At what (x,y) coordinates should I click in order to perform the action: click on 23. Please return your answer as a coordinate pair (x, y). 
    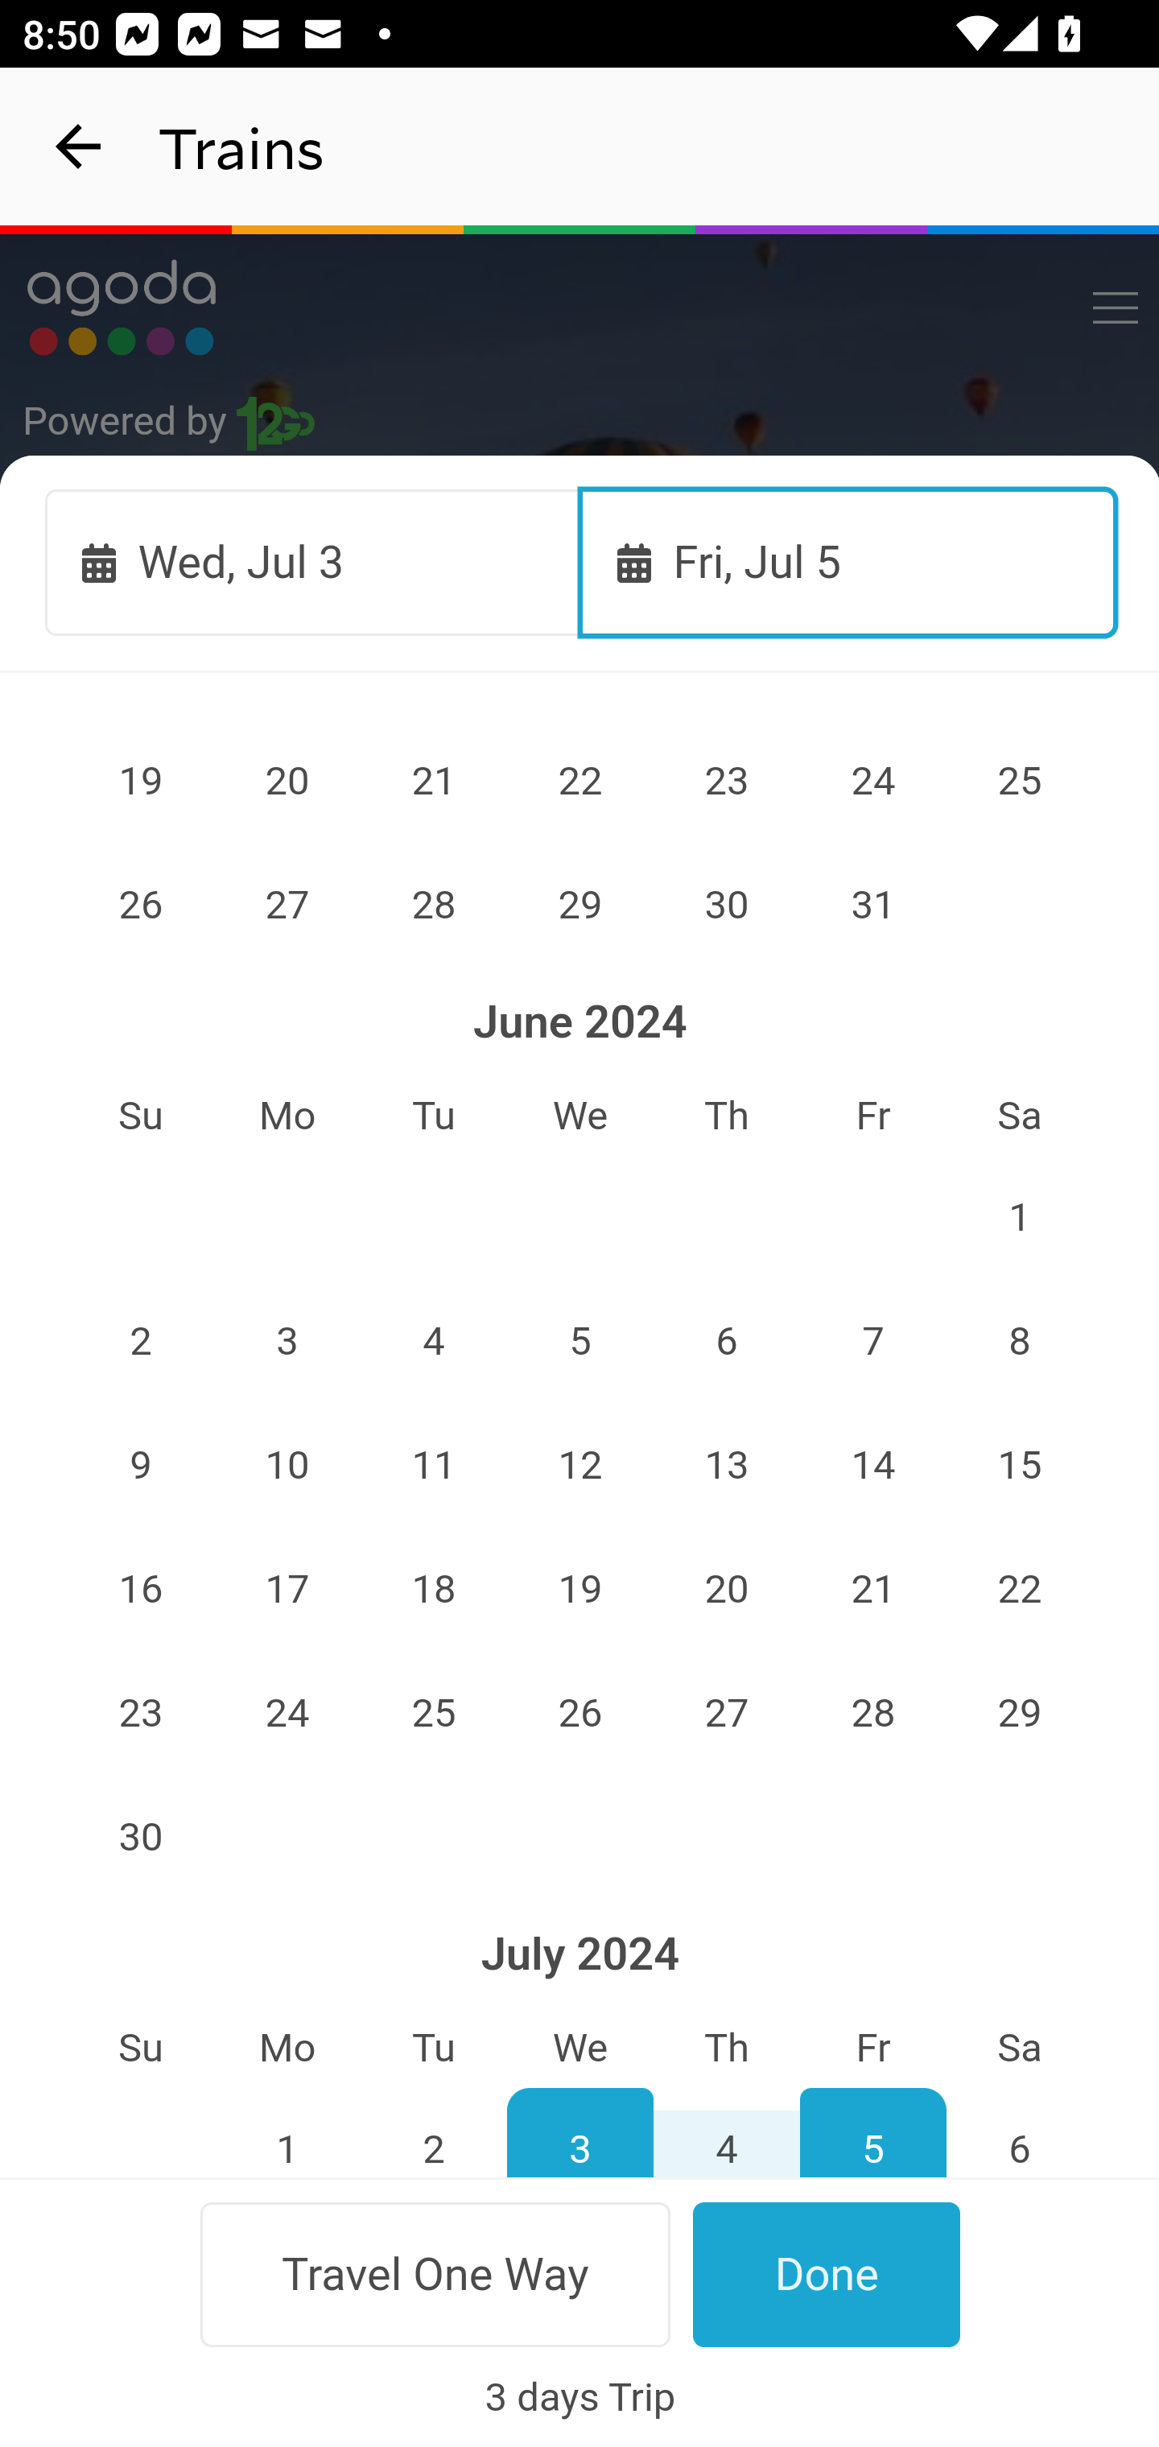
    Looking at the image, I should click on (140, 1714).